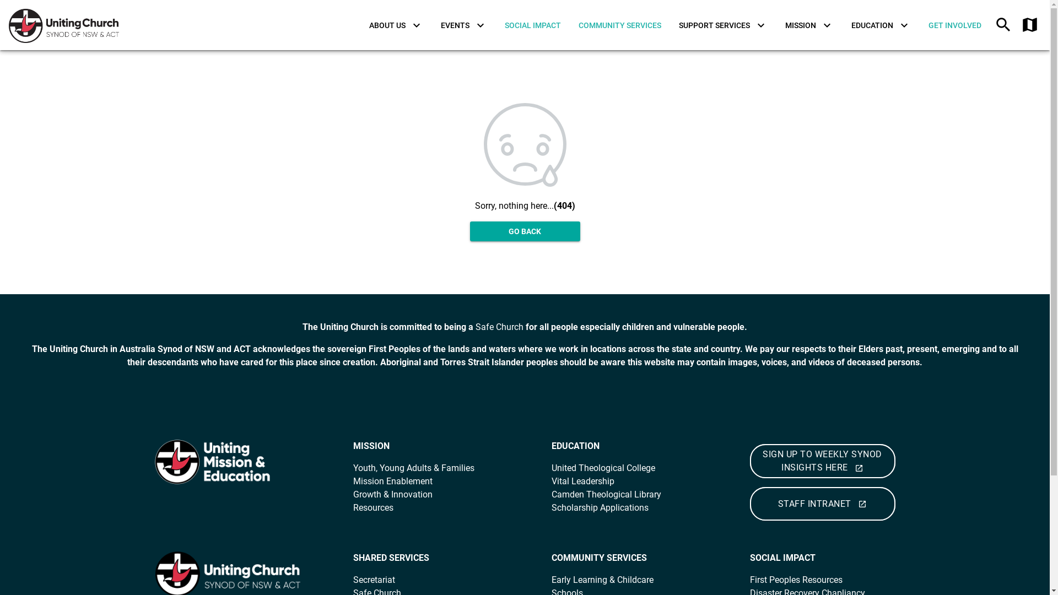 The height and width of the screenshot is (595, 1058). What do you see at coordinates (797, 580) in the screenshot?
I see `First Peoples Resources ` at bounding box center [797, 580].